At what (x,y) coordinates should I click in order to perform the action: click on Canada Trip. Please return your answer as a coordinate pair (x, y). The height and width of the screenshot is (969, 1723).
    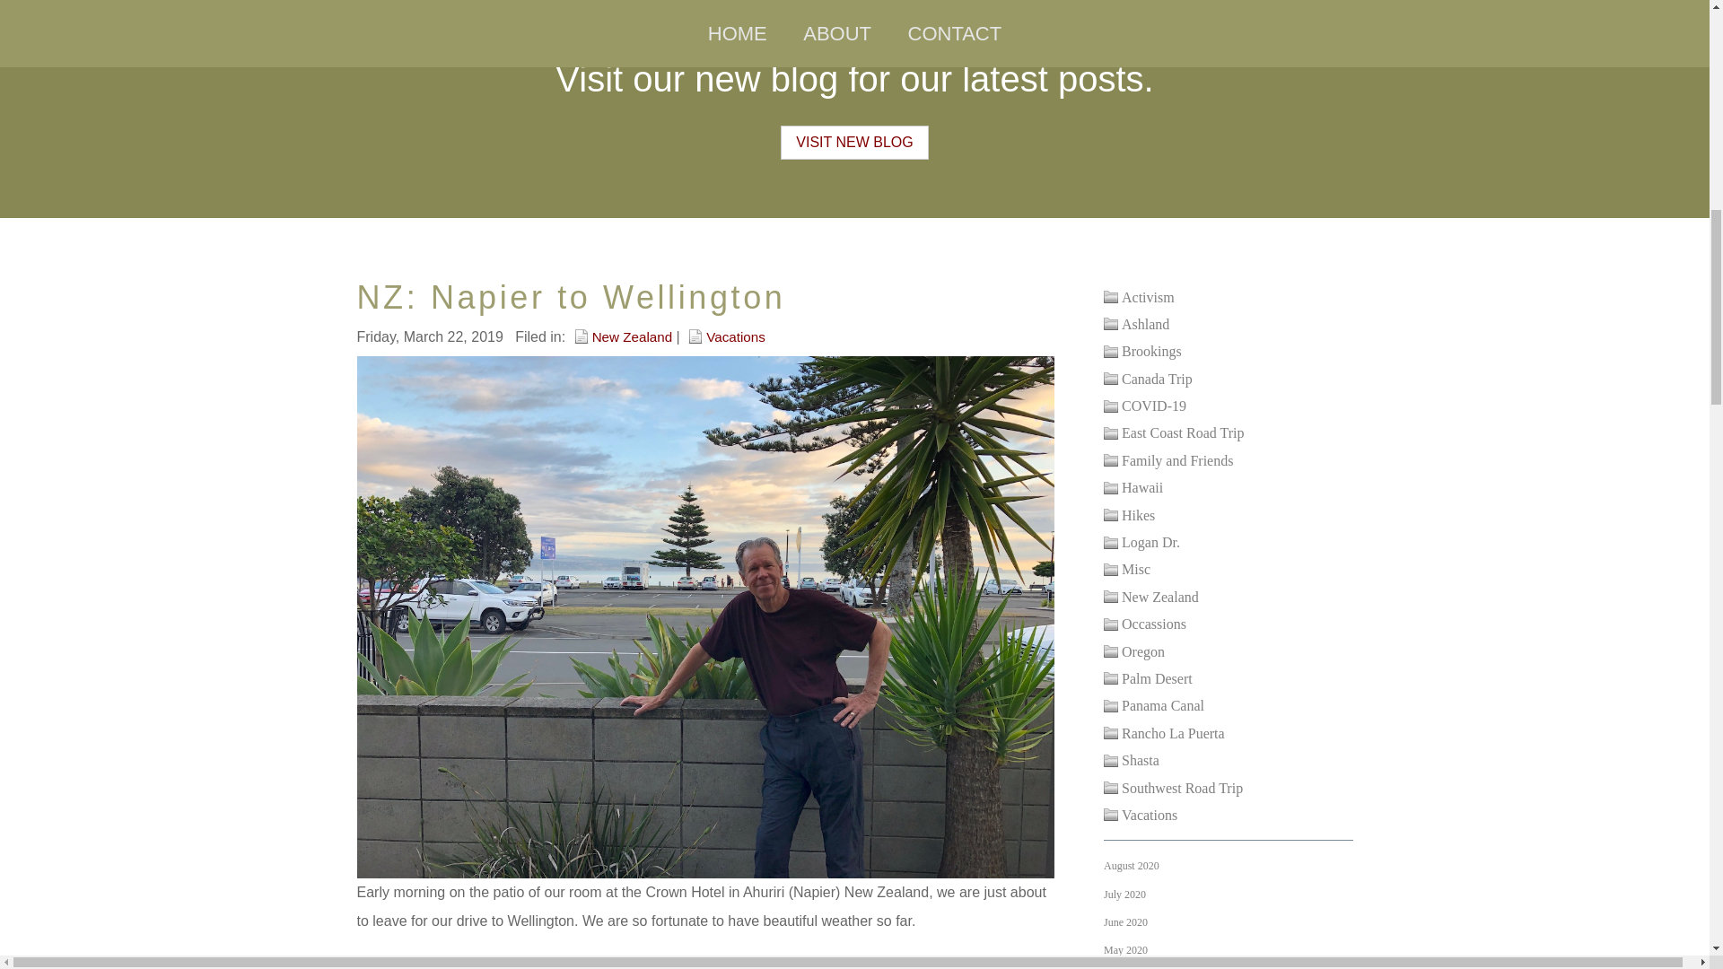
    Looking at the image, I should click on (1148, 379).